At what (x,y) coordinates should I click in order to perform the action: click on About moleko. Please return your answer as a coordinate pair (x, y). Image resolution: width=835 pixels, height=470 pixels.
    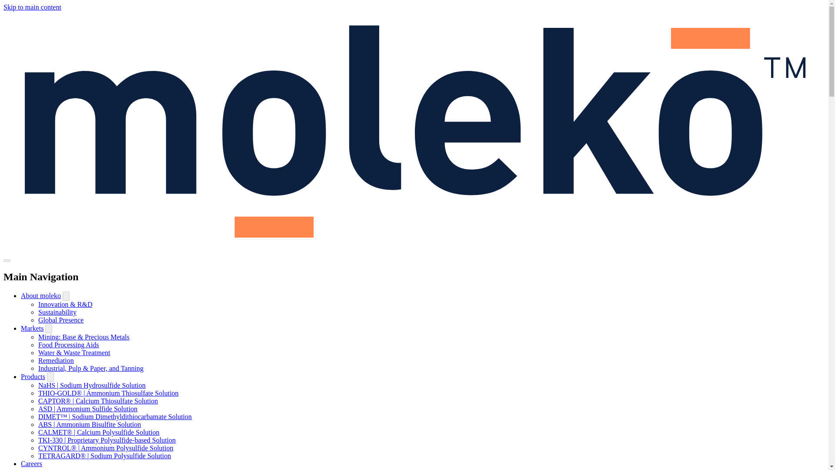
    Looking at the image, I should click on (41, 295).